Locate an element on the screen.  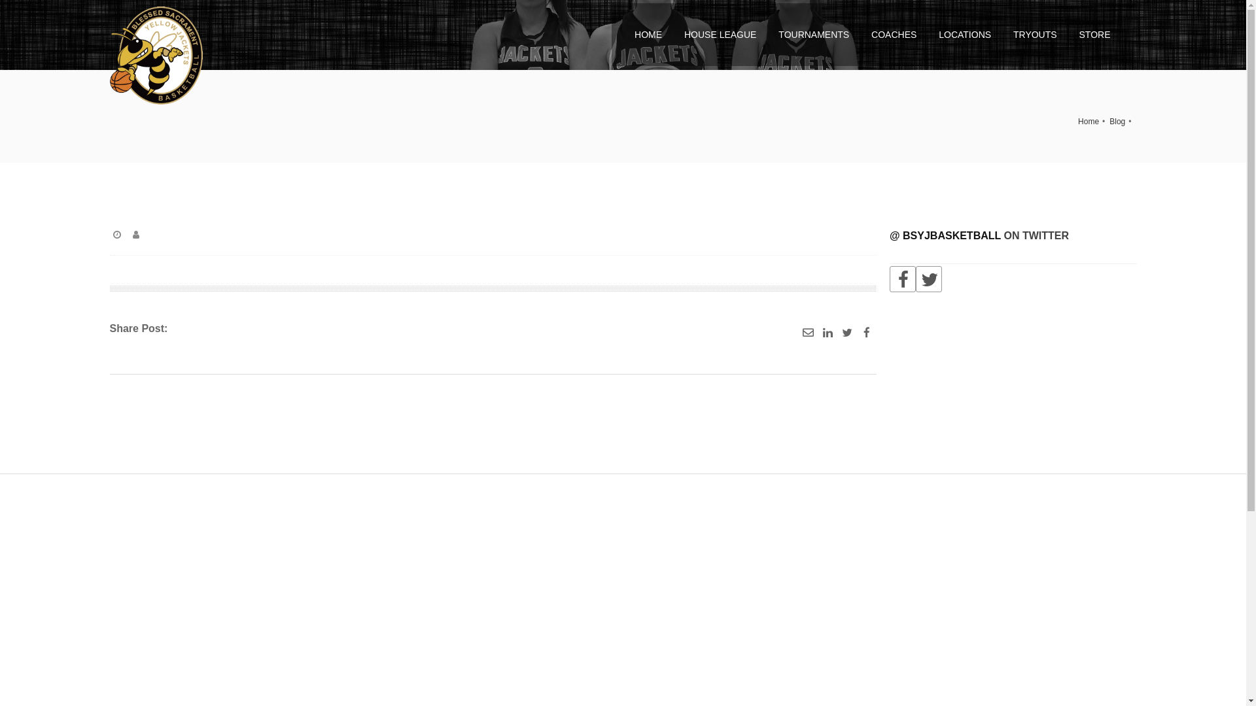
Blog is located at coordinates (1117, 122).